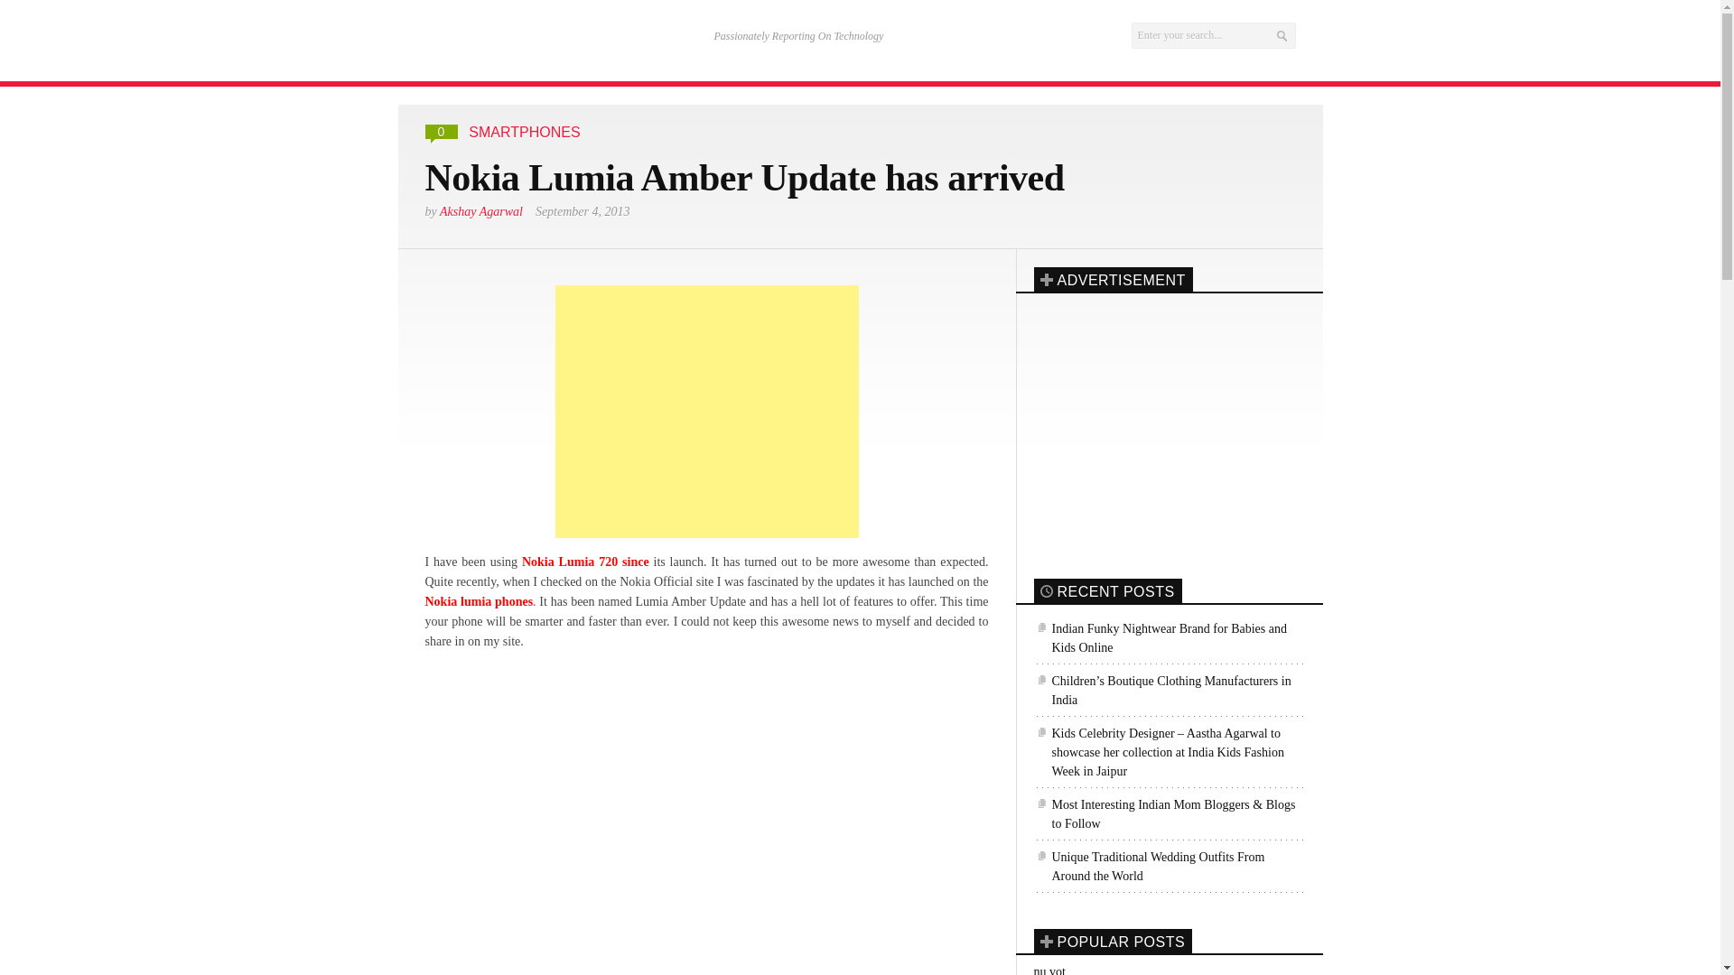  Describe the element at coordinates (1049, 970) in the screenshot. I see `nu vot` at that location.